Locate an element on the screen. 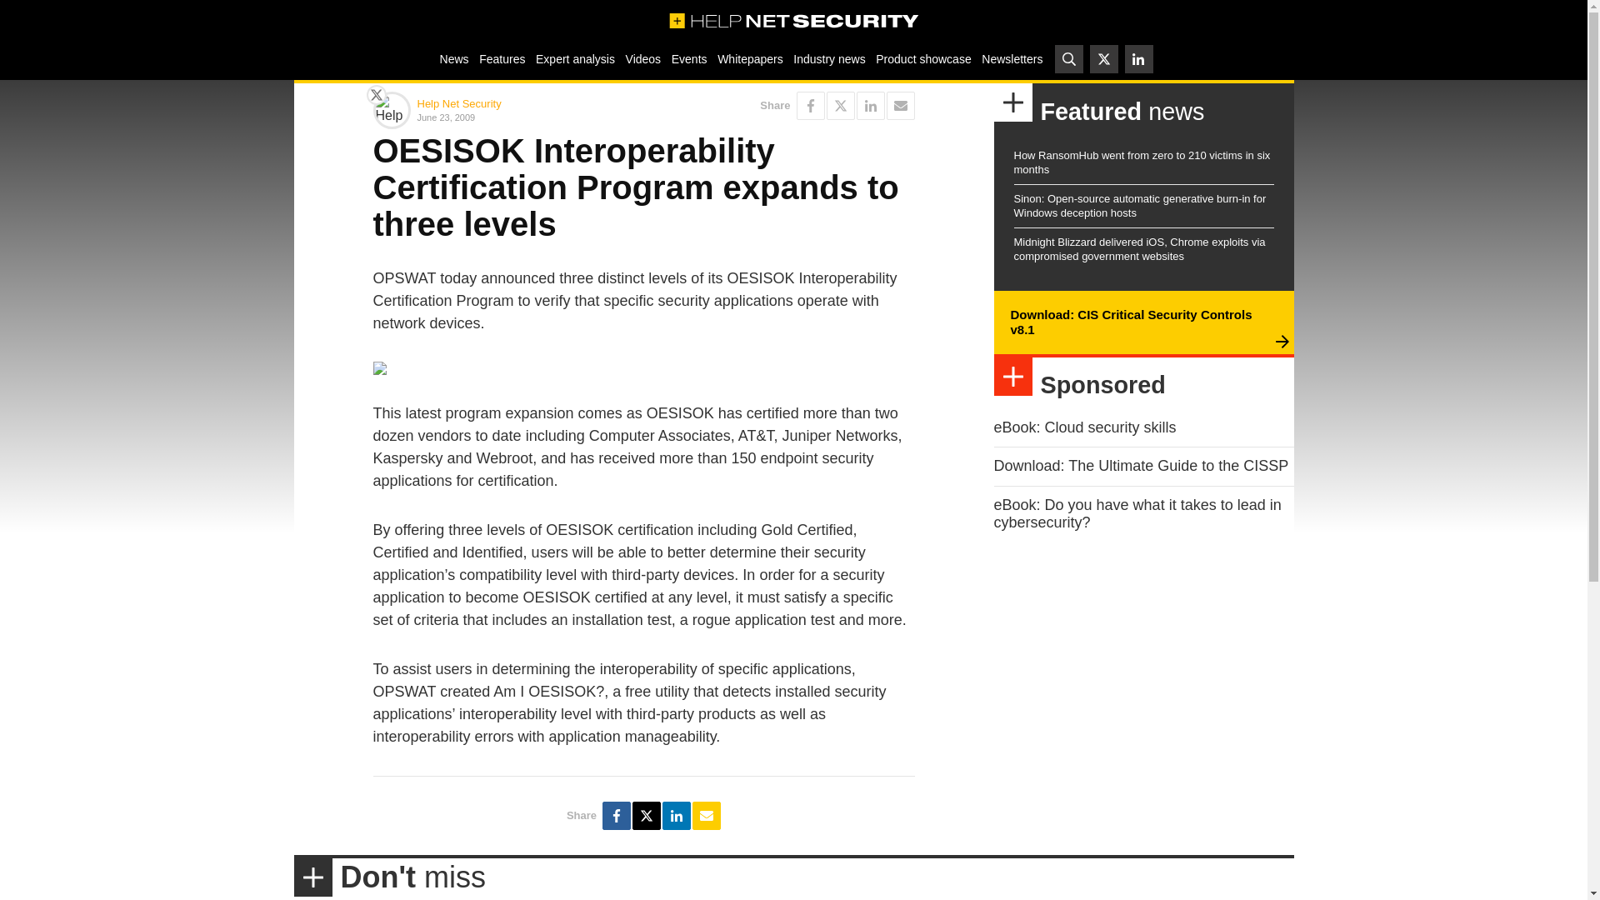 Image resolution: width=1600 pixels, height=900 pixels. Industry news is located at coordinates (829, 58).